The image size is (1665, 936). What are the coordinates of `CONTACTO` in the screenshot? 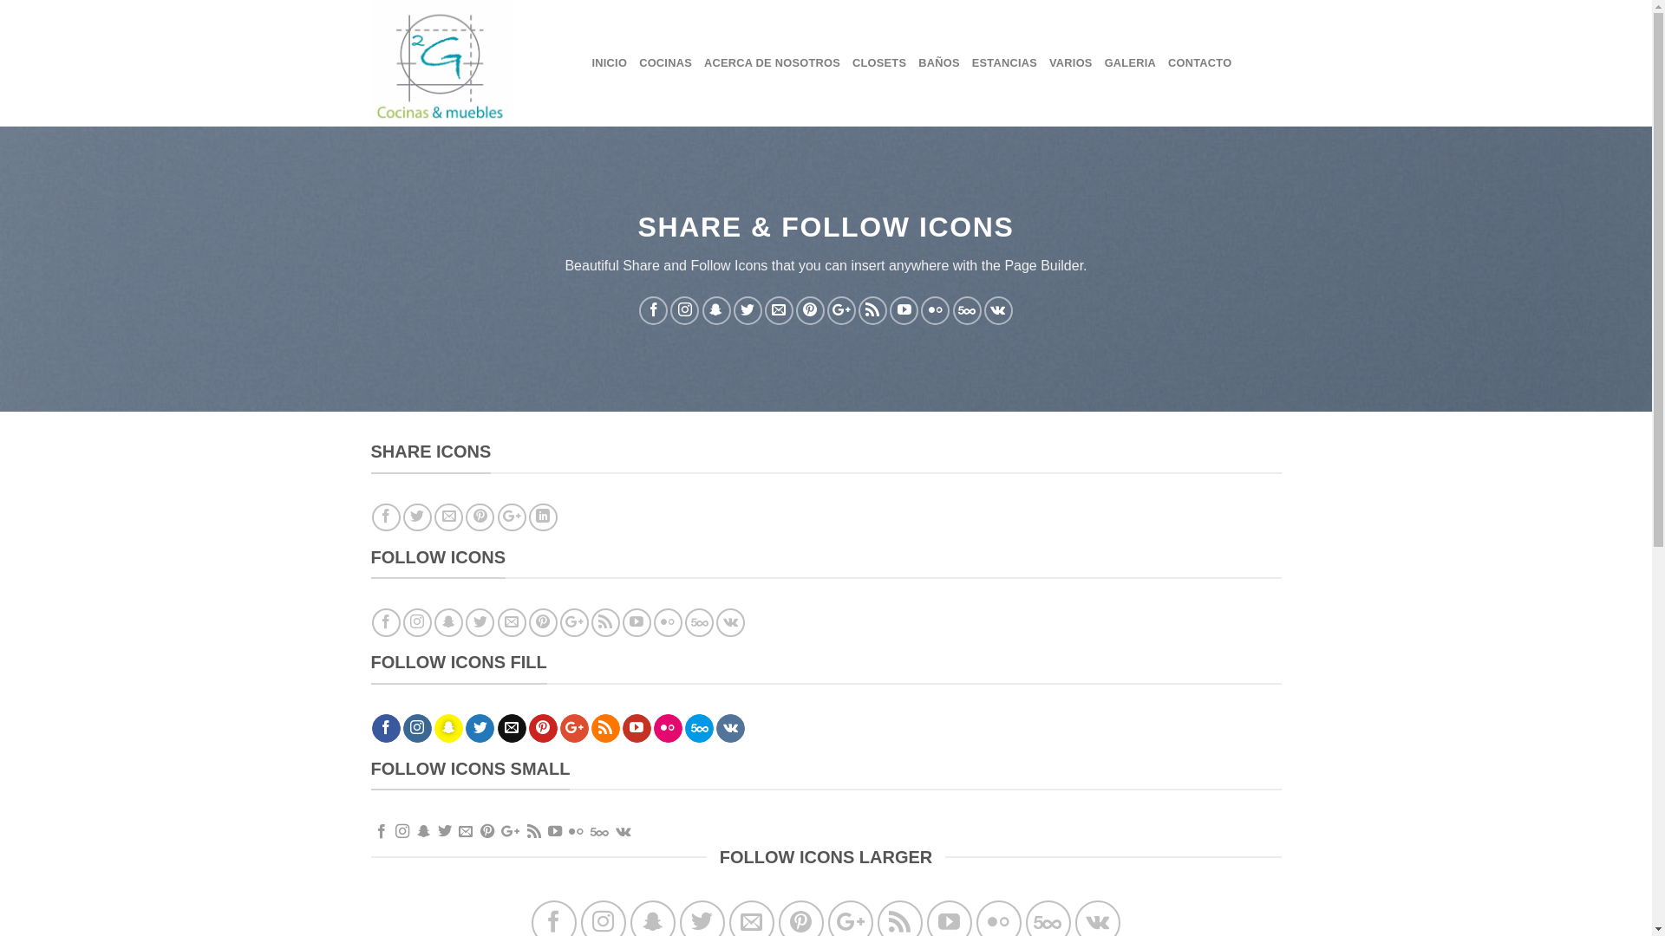 It's located at (1200, 63).